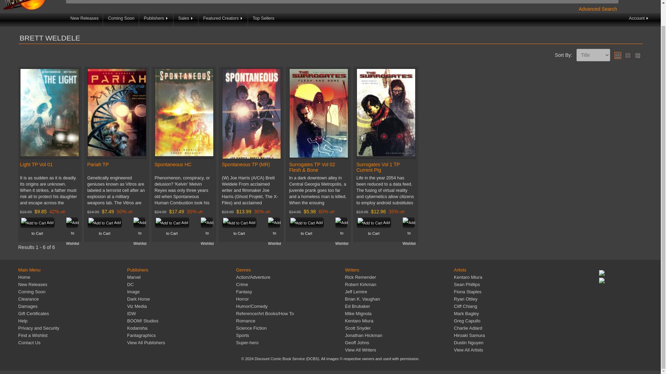 This screenshot has width=666, height=374. I want to click on Thumbnail Plus View, so click(617, 55).